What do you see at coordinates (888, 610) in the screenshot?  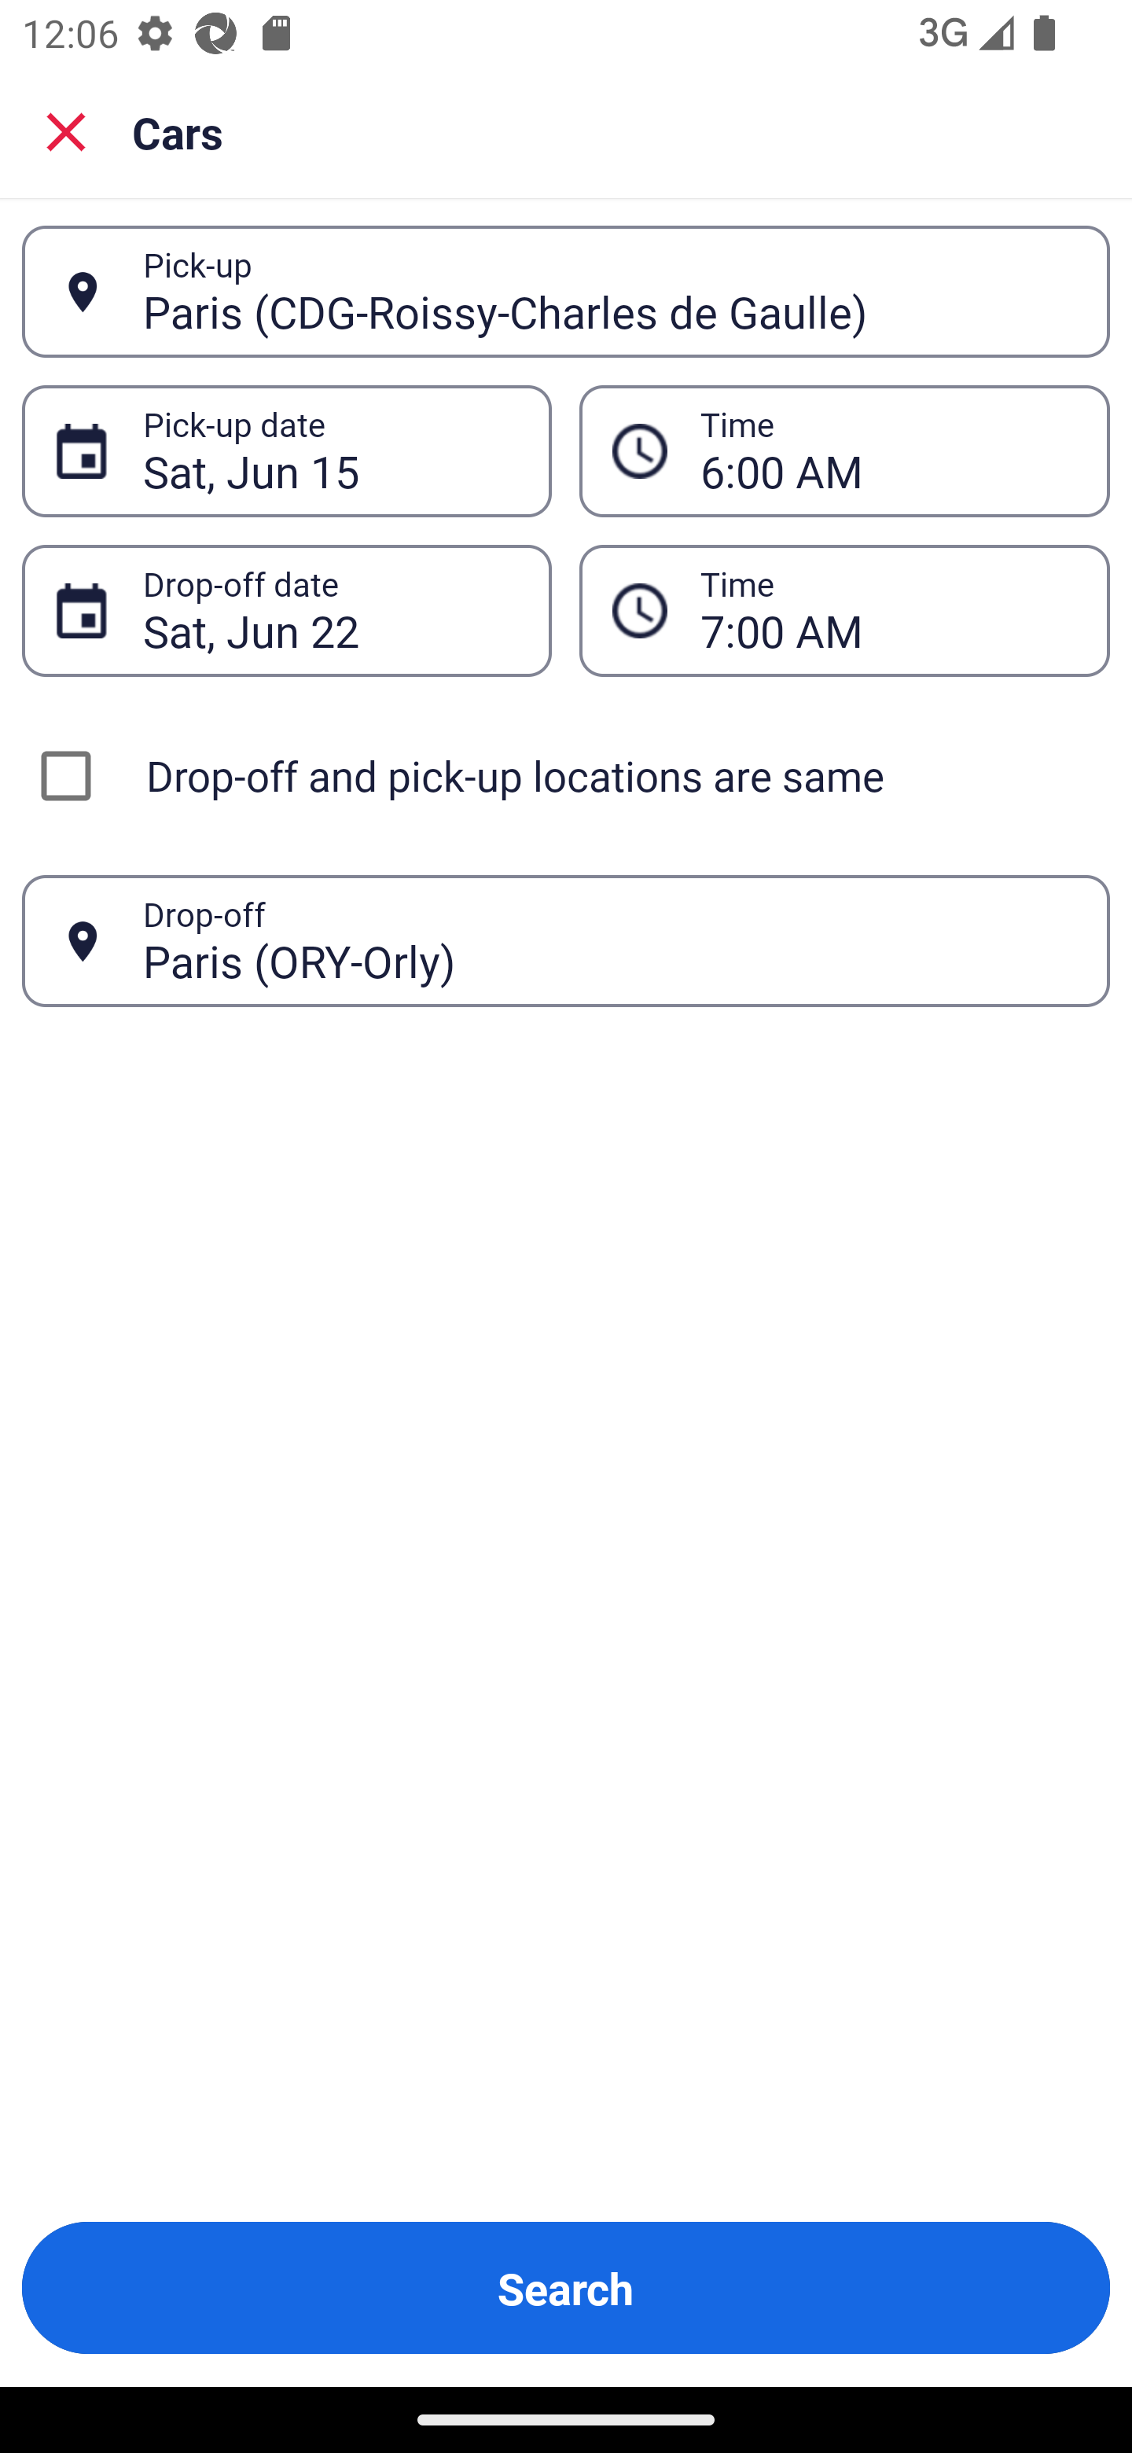 I see `7:00 AM` at bounding box center [888, 610].